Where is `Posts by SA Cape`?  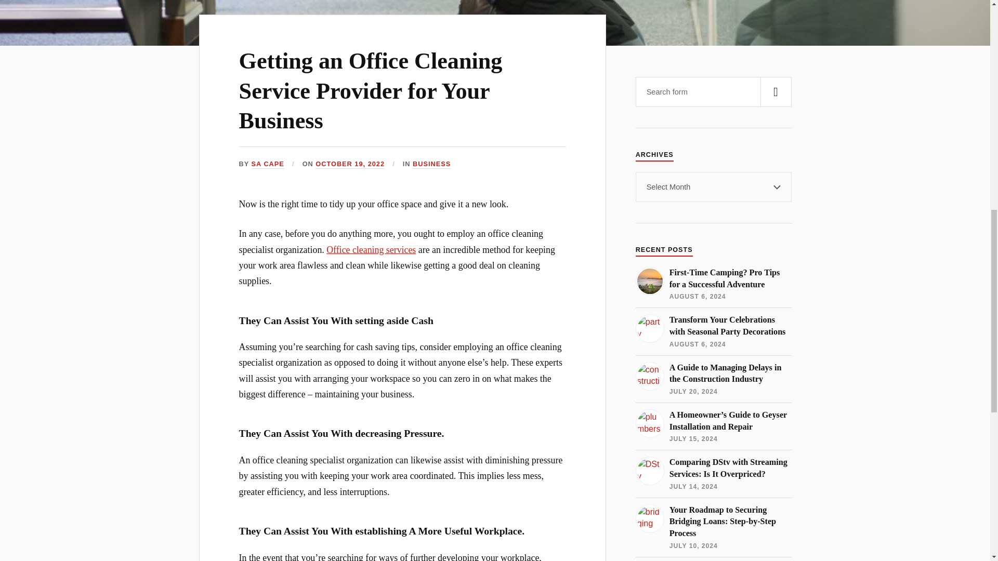
Posts by SA Cape is located at coordinates (268, 164).